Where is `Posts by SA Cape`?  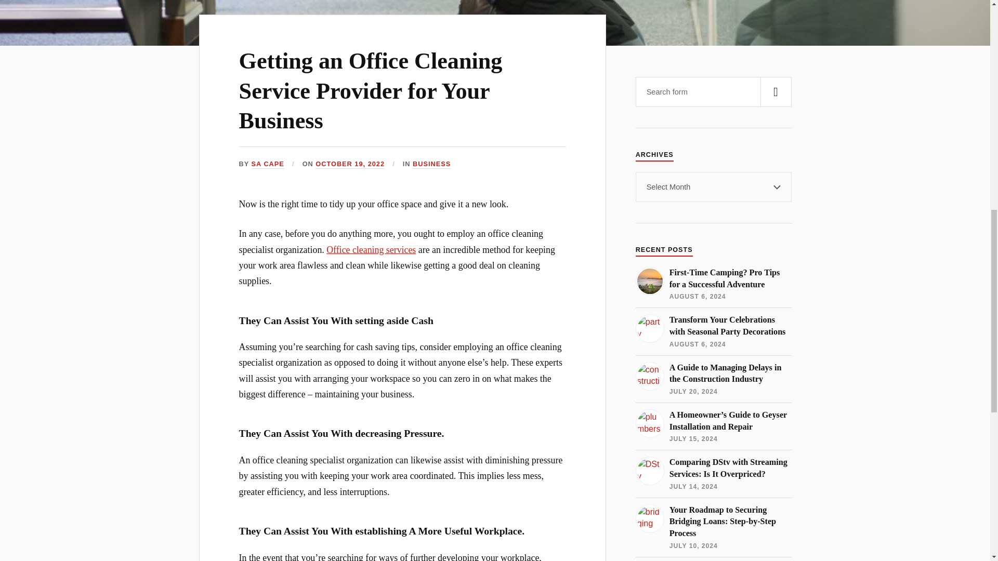
Posts by SA Cape is located at coordinates (268, 164).